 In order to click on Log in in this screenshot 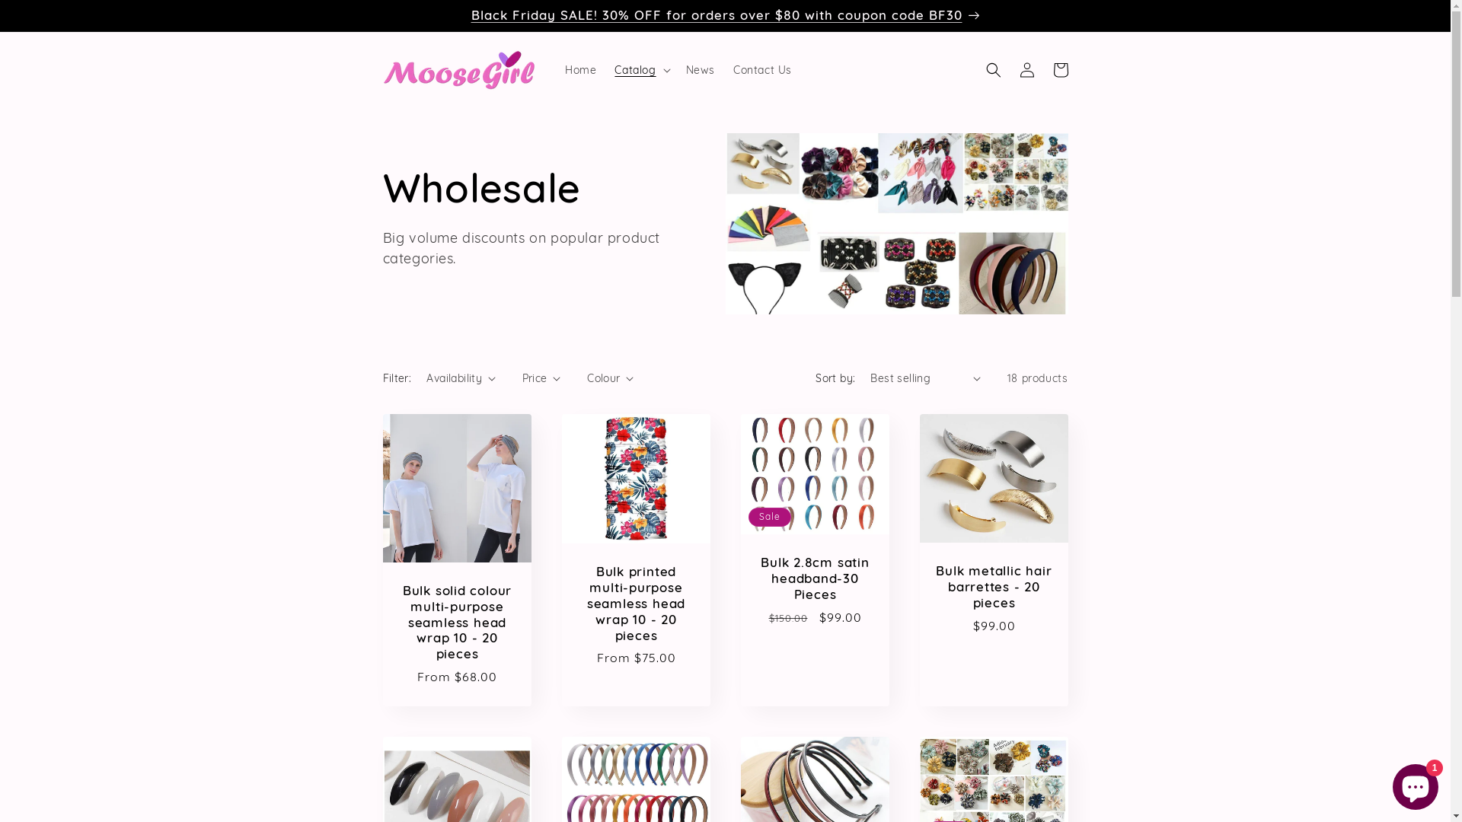, I will do `click(1026, 70)`.